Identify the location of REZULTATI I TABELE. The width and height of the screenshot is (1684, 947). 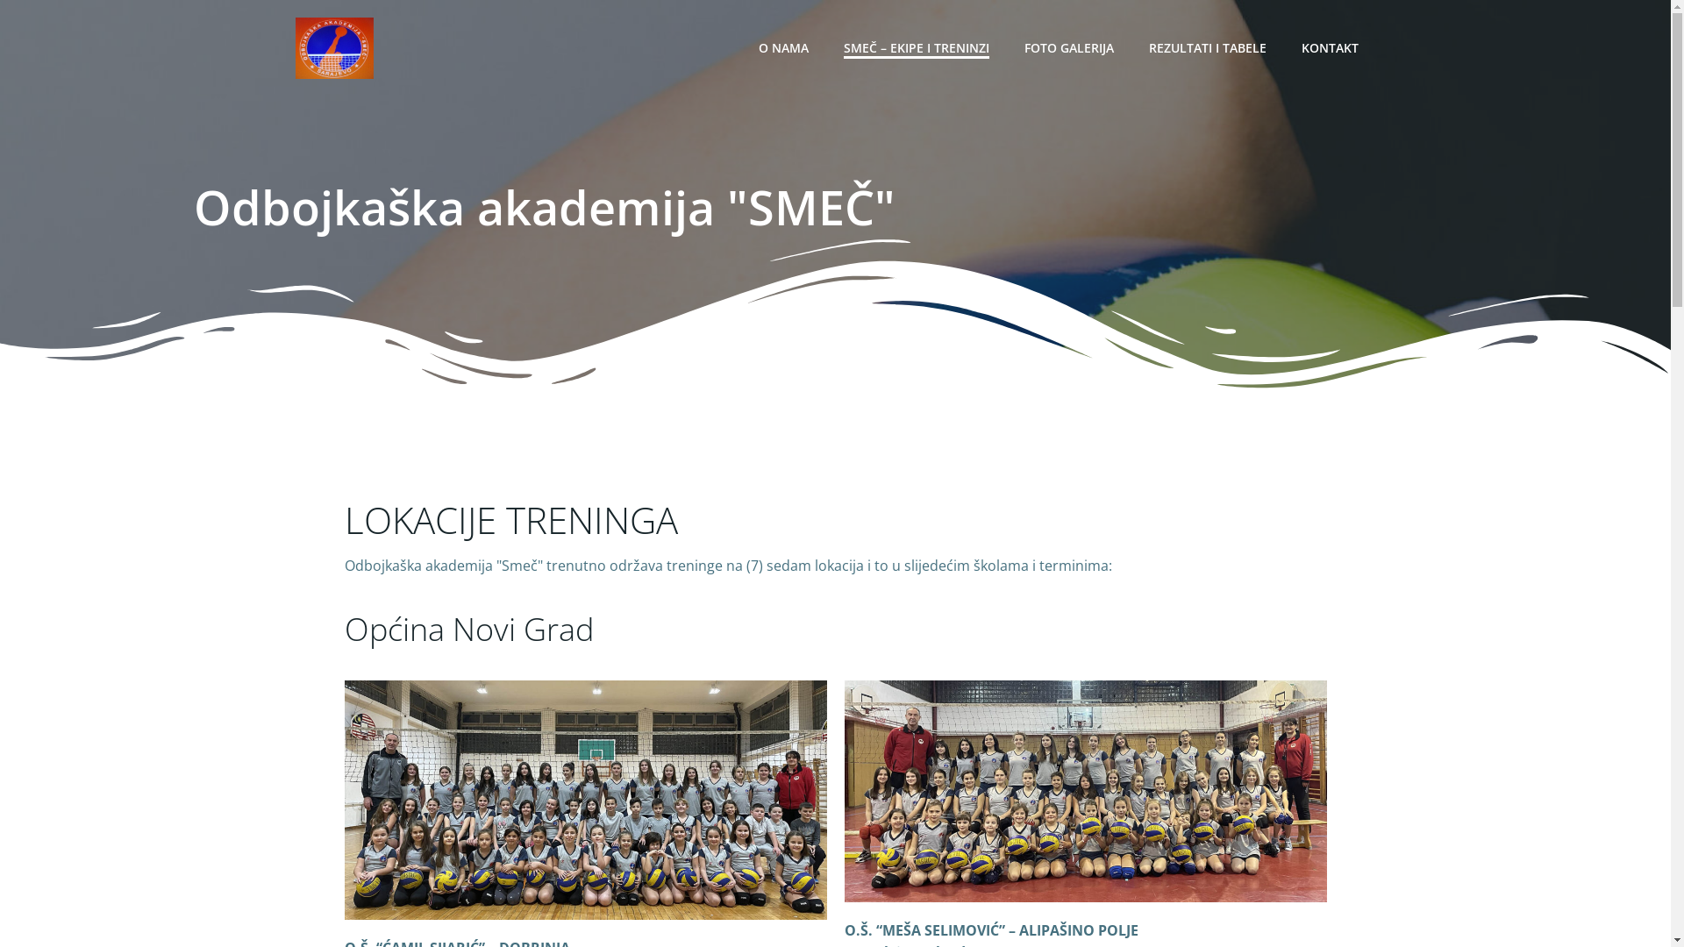
(1208, 47).